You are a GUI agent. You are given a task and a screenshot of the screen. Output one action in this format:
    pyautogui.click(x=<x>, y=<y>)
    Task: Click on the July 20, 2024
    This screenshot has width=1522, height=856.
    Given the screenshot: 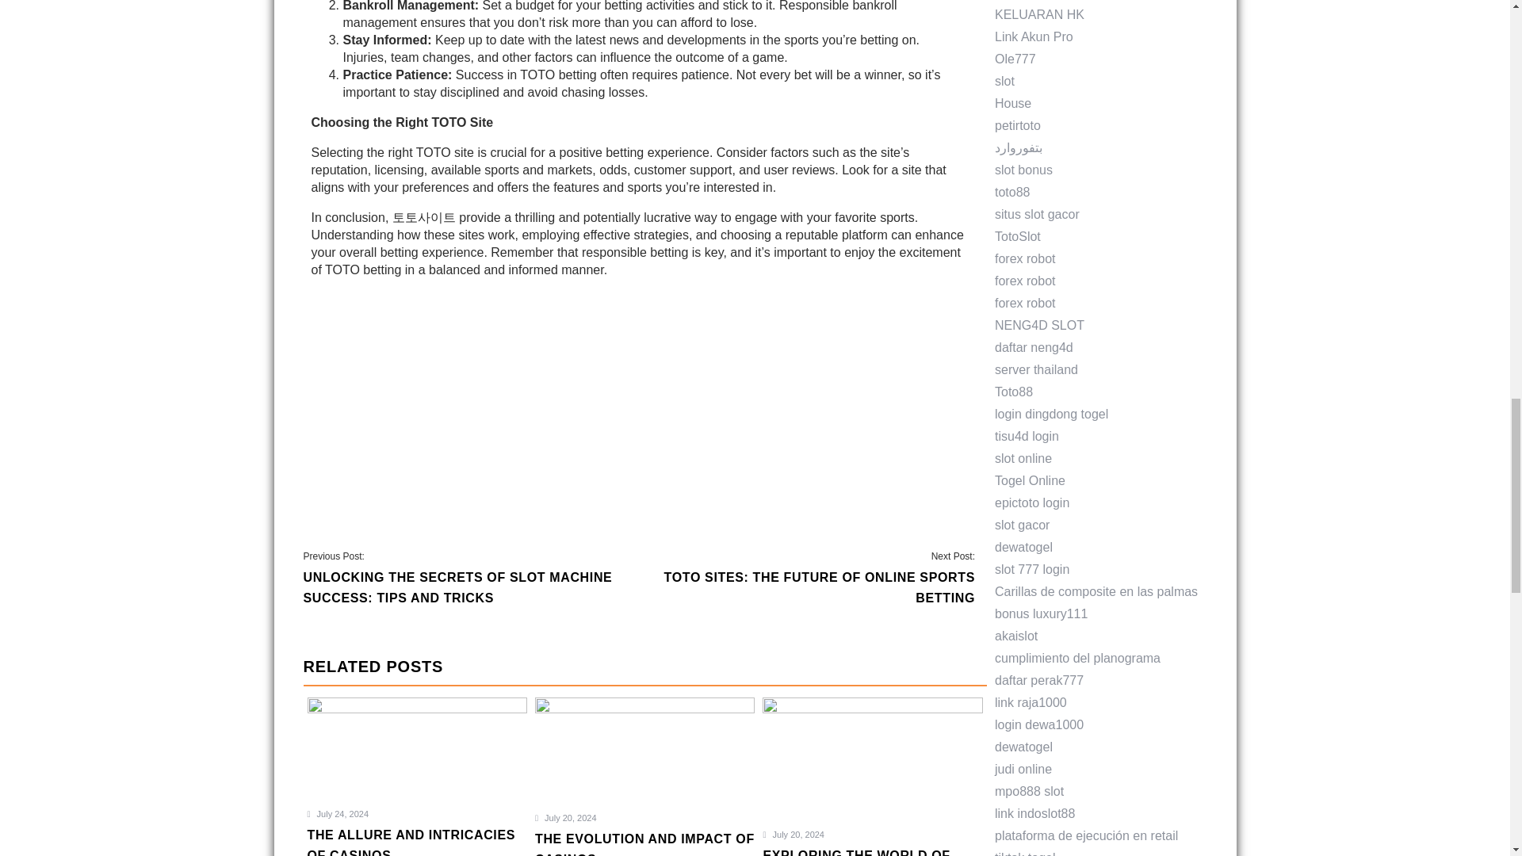 What is the action you would take?
    pyautogui.click(x=566, y=818)
    